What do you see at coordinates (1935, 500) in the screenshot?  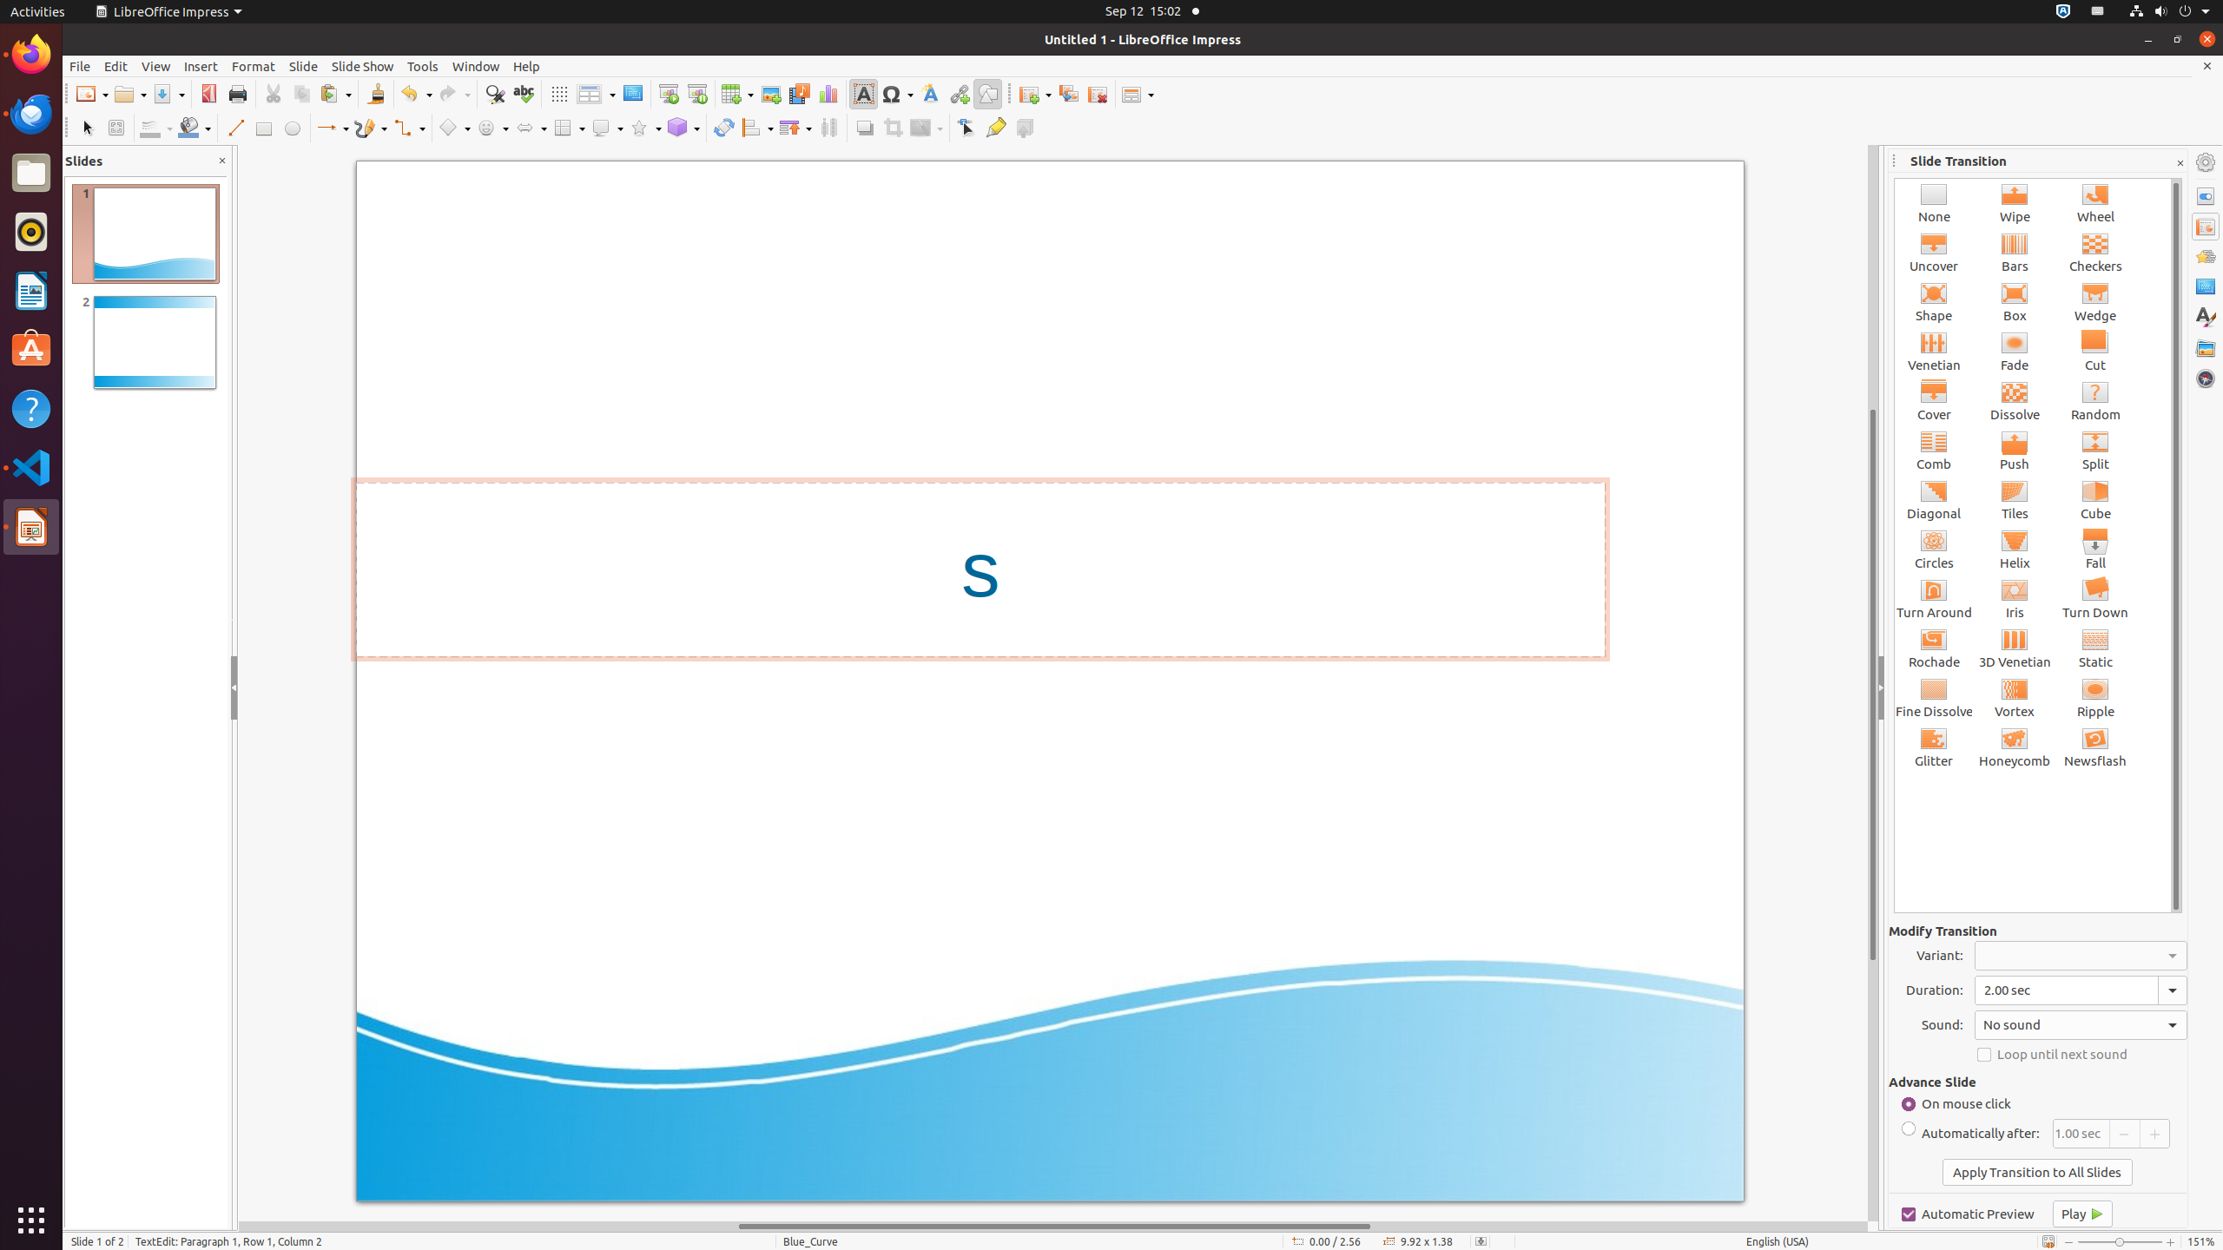 I see `Diagonal` at bounding box center [1935, 500].